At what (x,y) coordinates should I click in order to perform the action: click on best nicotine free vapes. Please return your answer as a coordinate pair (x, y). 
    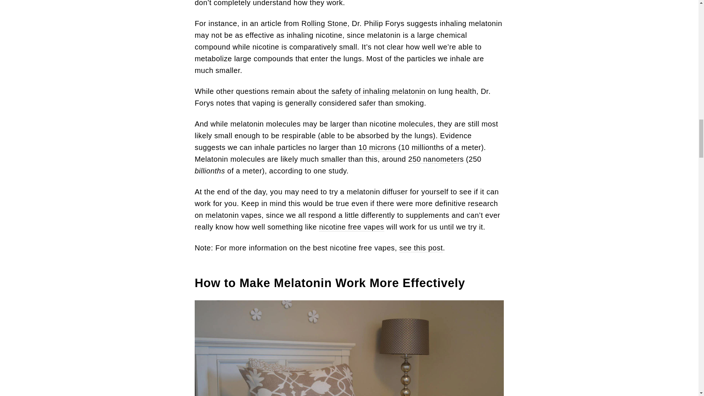
    Looking at the image, I should click on (421, 248).